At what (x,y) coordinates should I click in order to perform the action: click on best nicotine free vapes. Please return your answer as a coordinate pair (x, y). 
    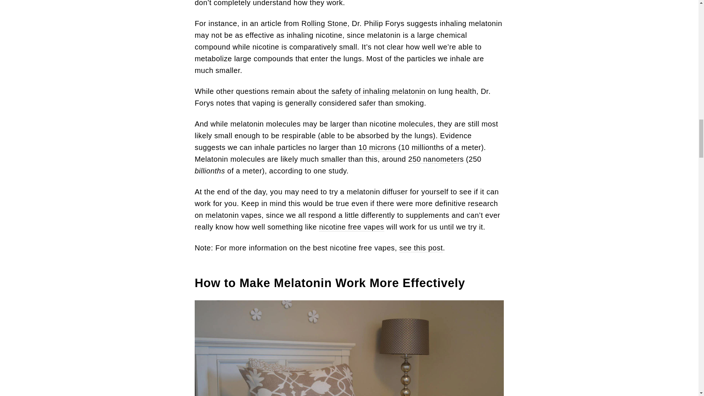
    Looking at the image, I should click on (421, 248).